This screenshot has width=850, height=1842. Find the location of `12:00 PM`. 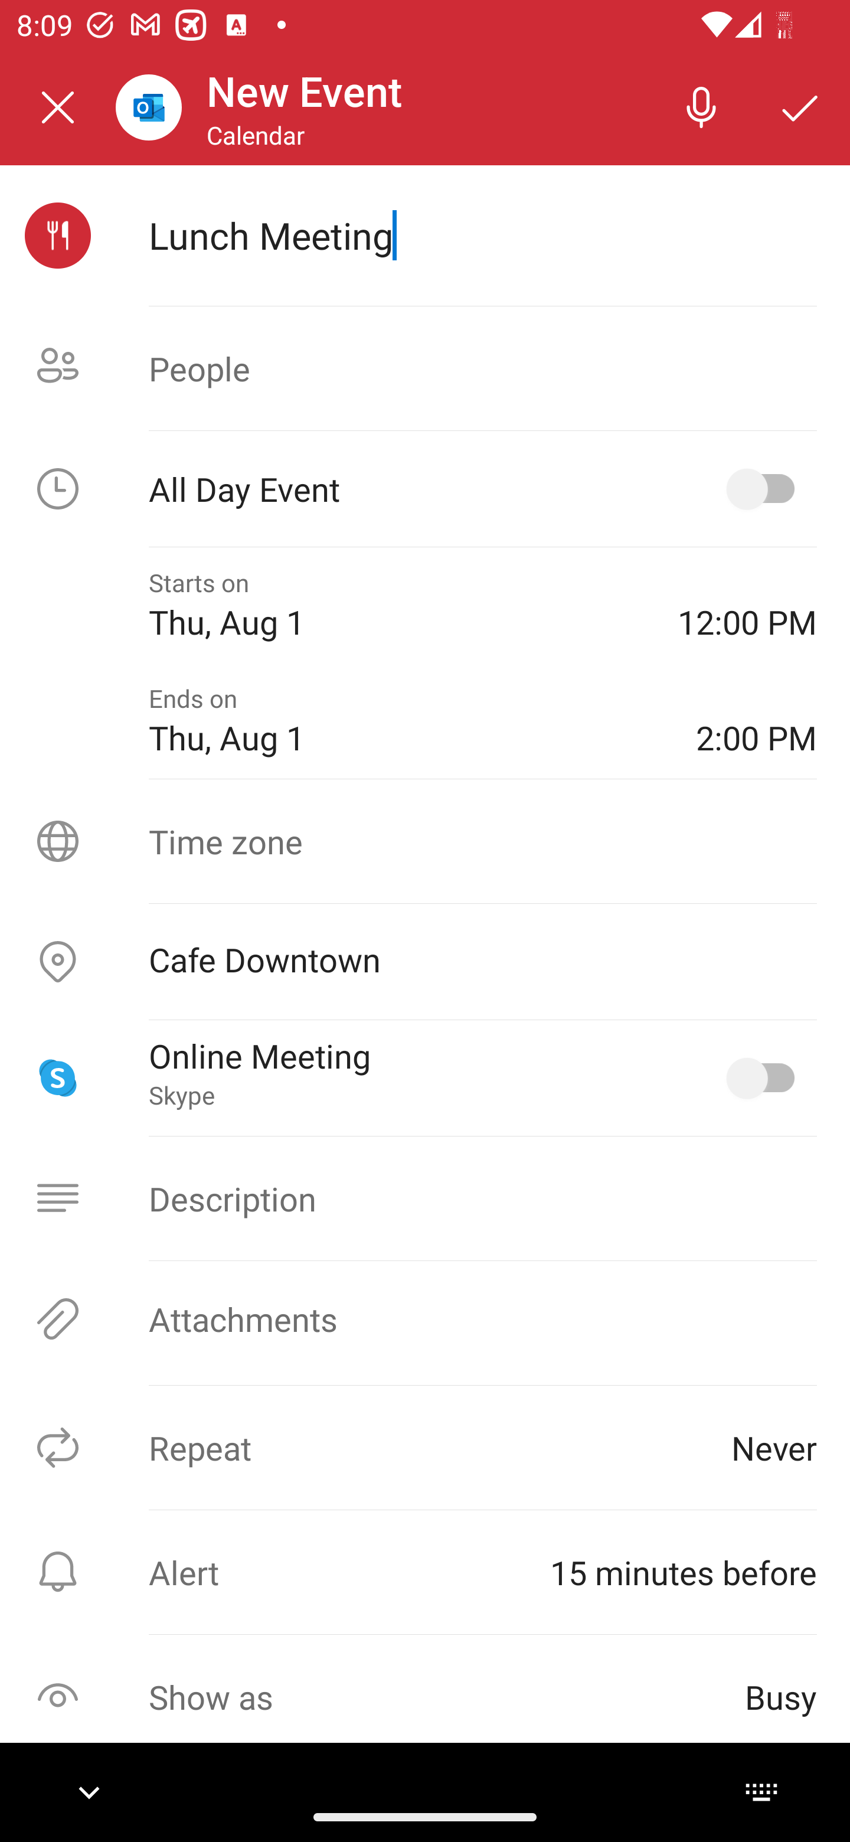

12:00 PM is located at coordinates (747, 605).